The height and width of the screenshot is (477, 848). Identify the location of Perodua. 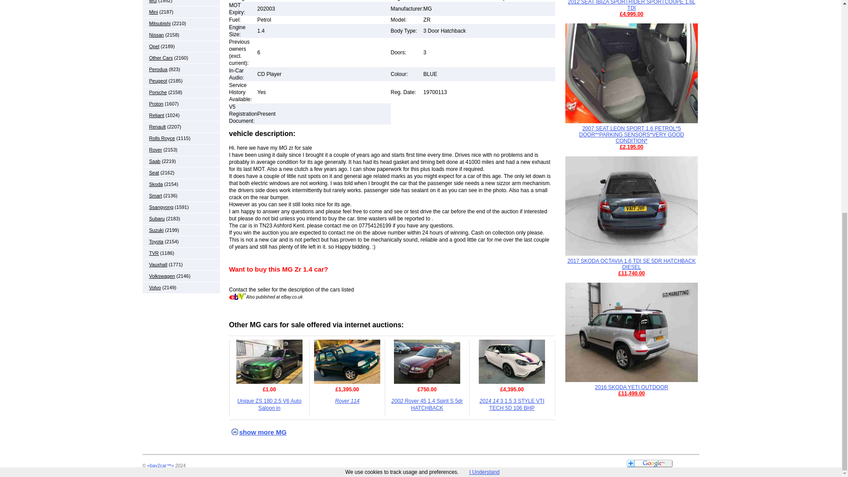
(158, 69).